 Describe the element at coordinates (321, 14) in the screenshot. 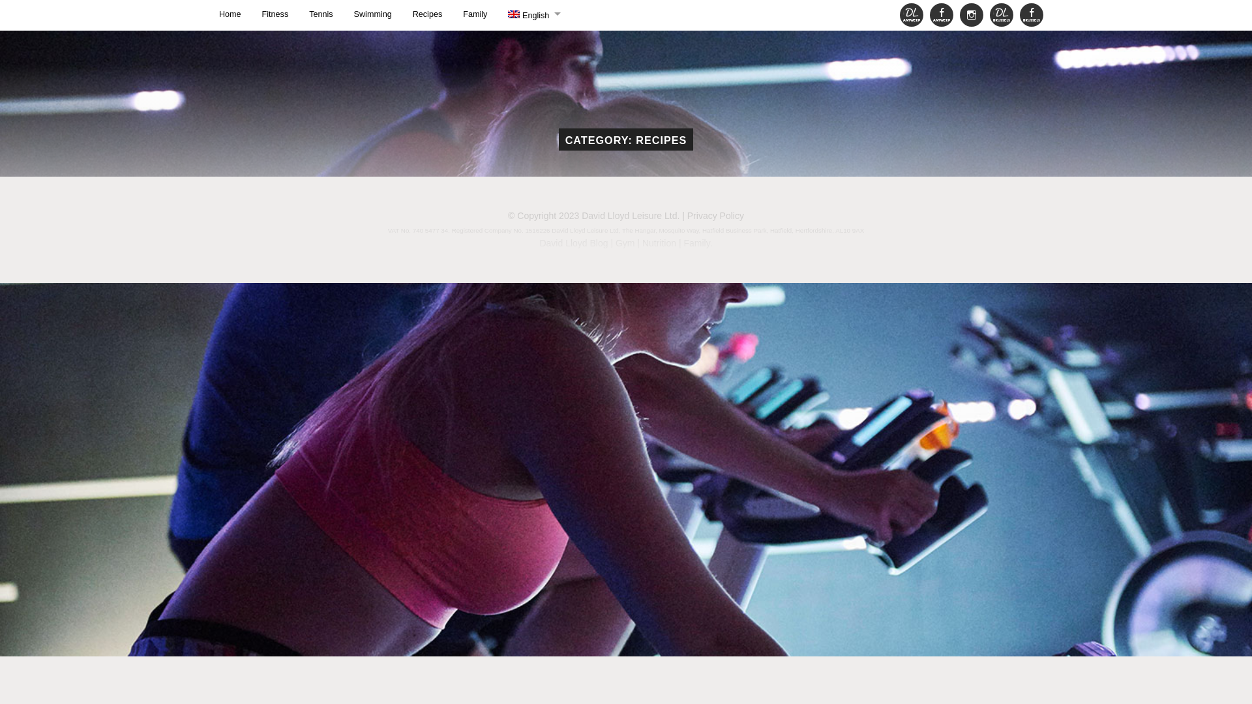

I see `Tennis` at that location.